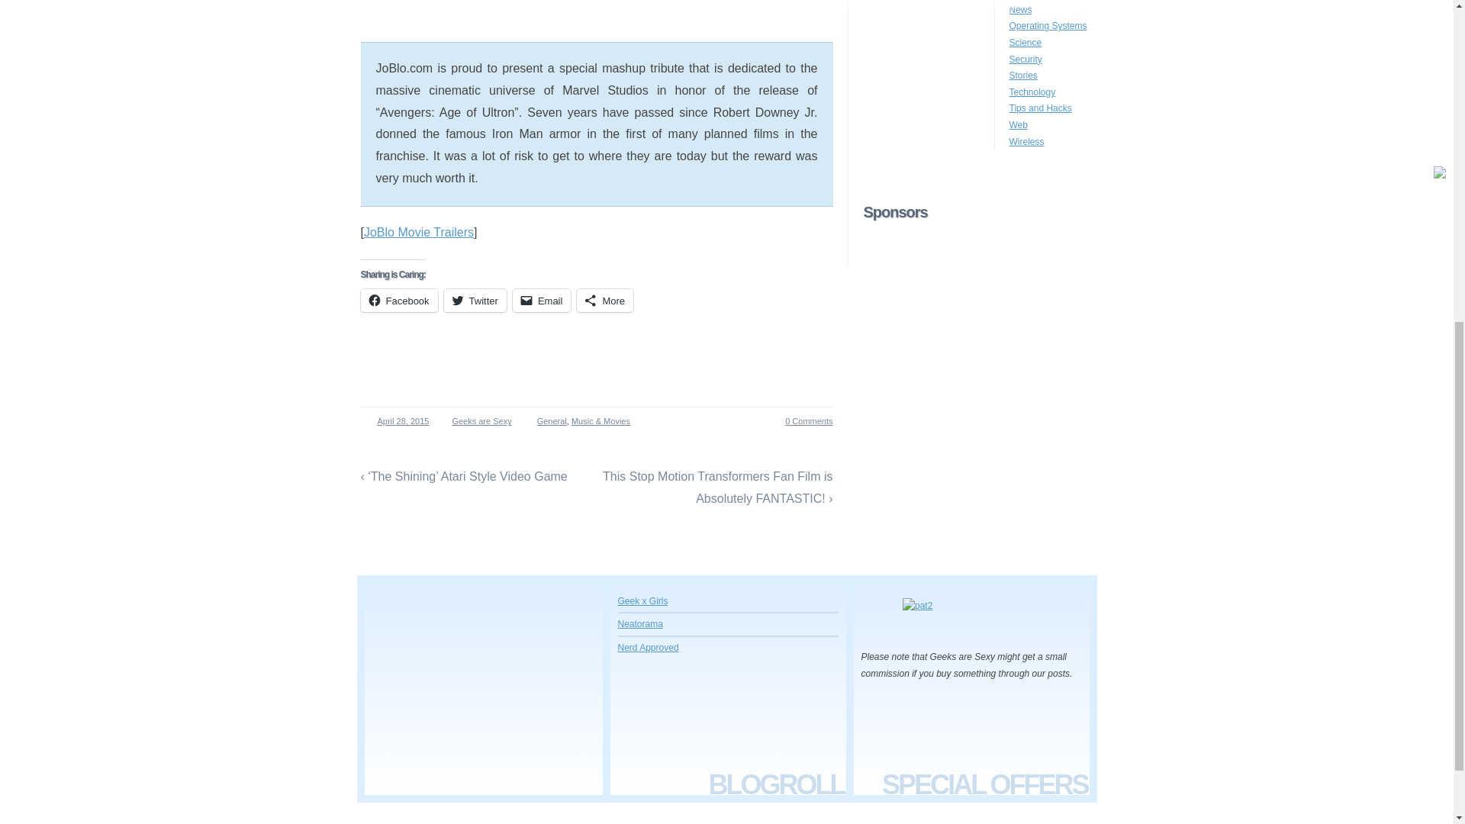  Describe the element at coordinates (800, 421) in the screenshot. I see `0 Comments` at that location.